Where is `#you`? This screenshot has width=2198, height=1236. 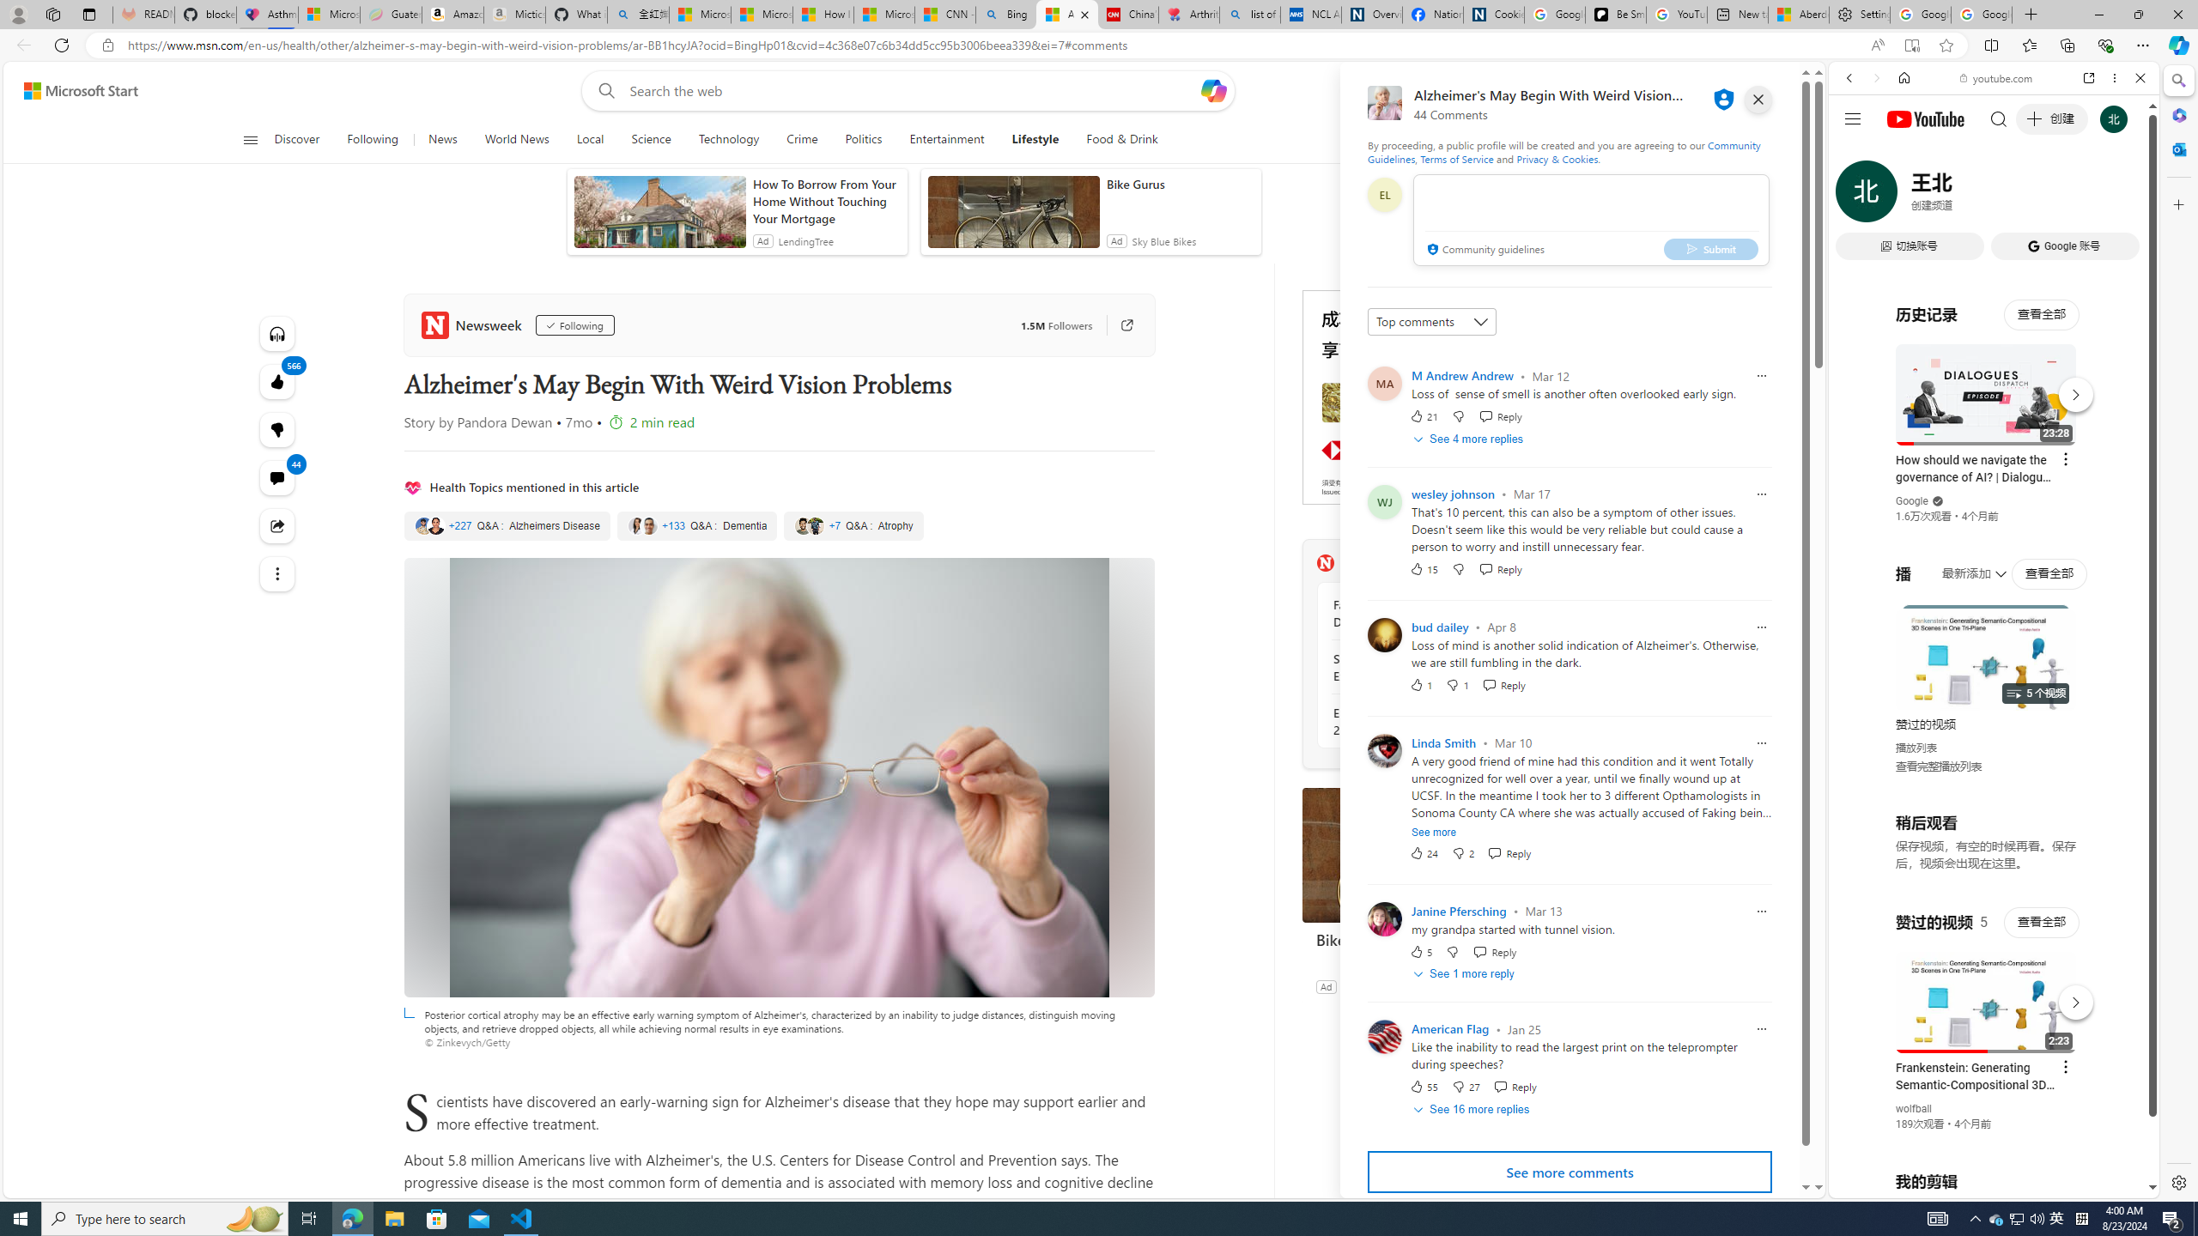
#you is located at coordinates (1987, 994).